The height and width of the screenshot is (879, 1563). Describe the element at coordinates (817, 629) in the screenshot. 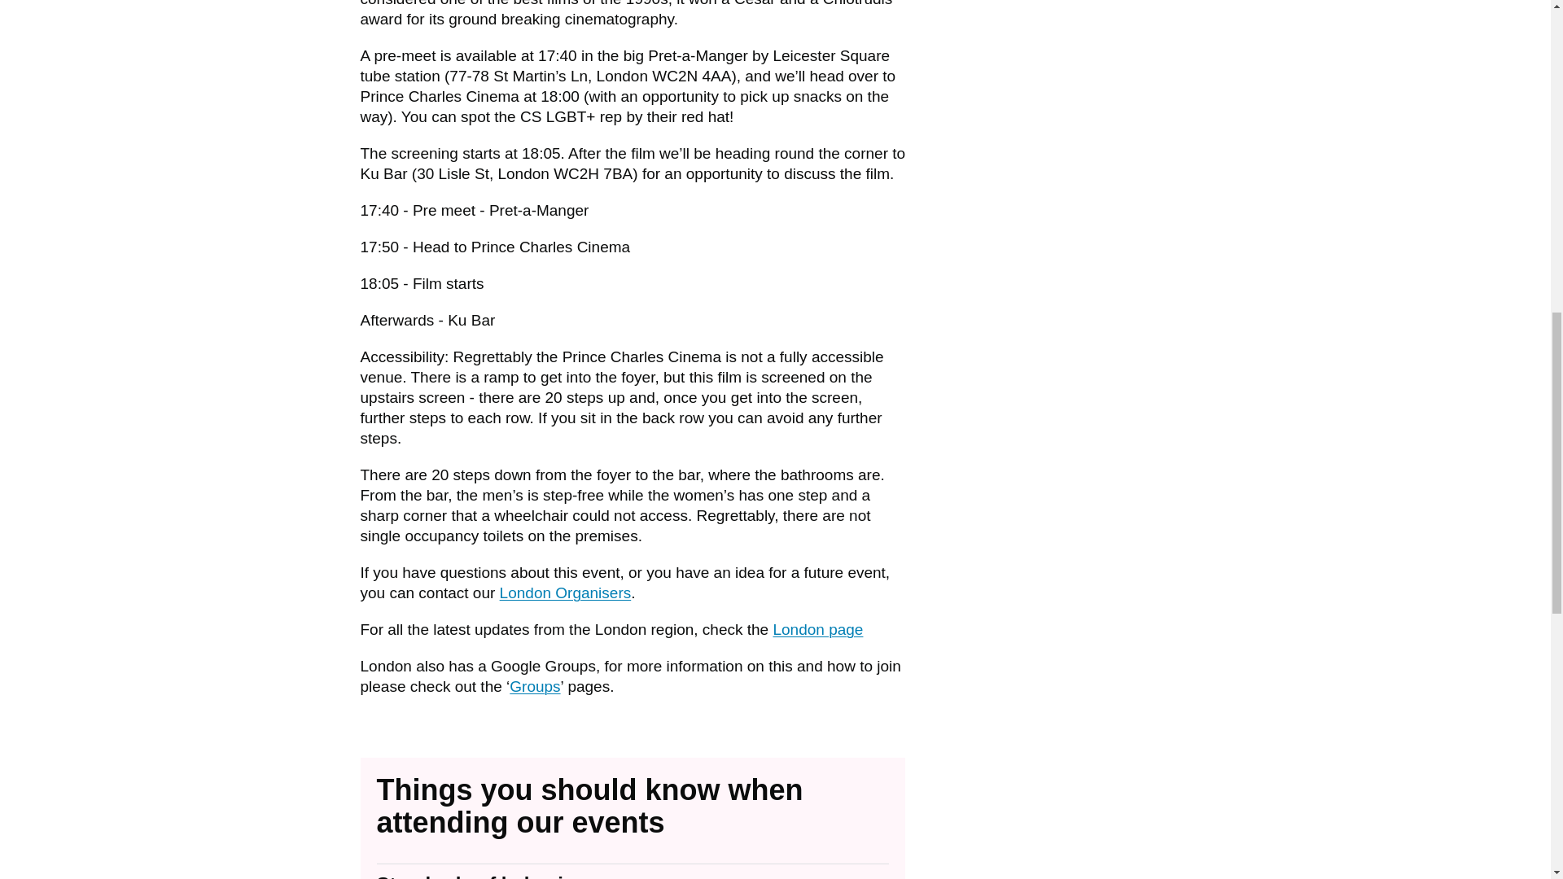

I see `London page` at that location.